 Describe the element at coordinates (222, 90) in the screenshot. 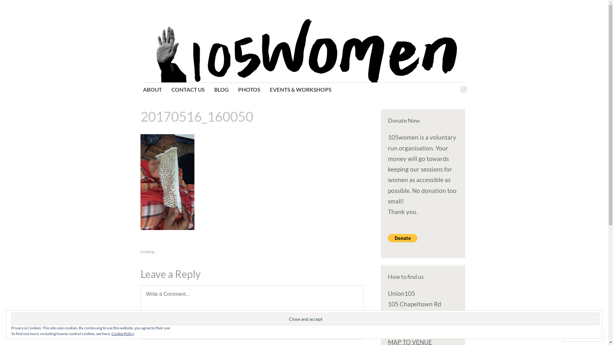

I see `BLOG` at that location.